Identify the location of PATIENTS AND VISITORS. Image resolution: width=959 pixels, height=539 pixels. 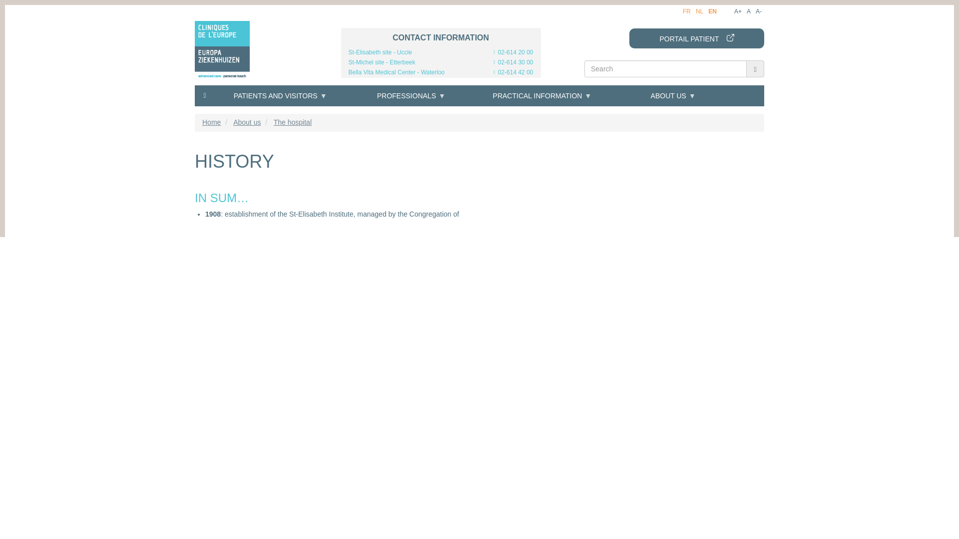
(280, 95).